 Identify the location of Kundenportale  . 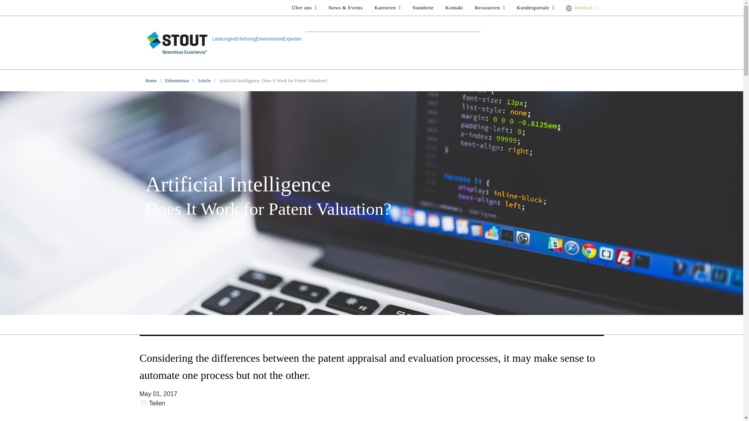
(535, 7).